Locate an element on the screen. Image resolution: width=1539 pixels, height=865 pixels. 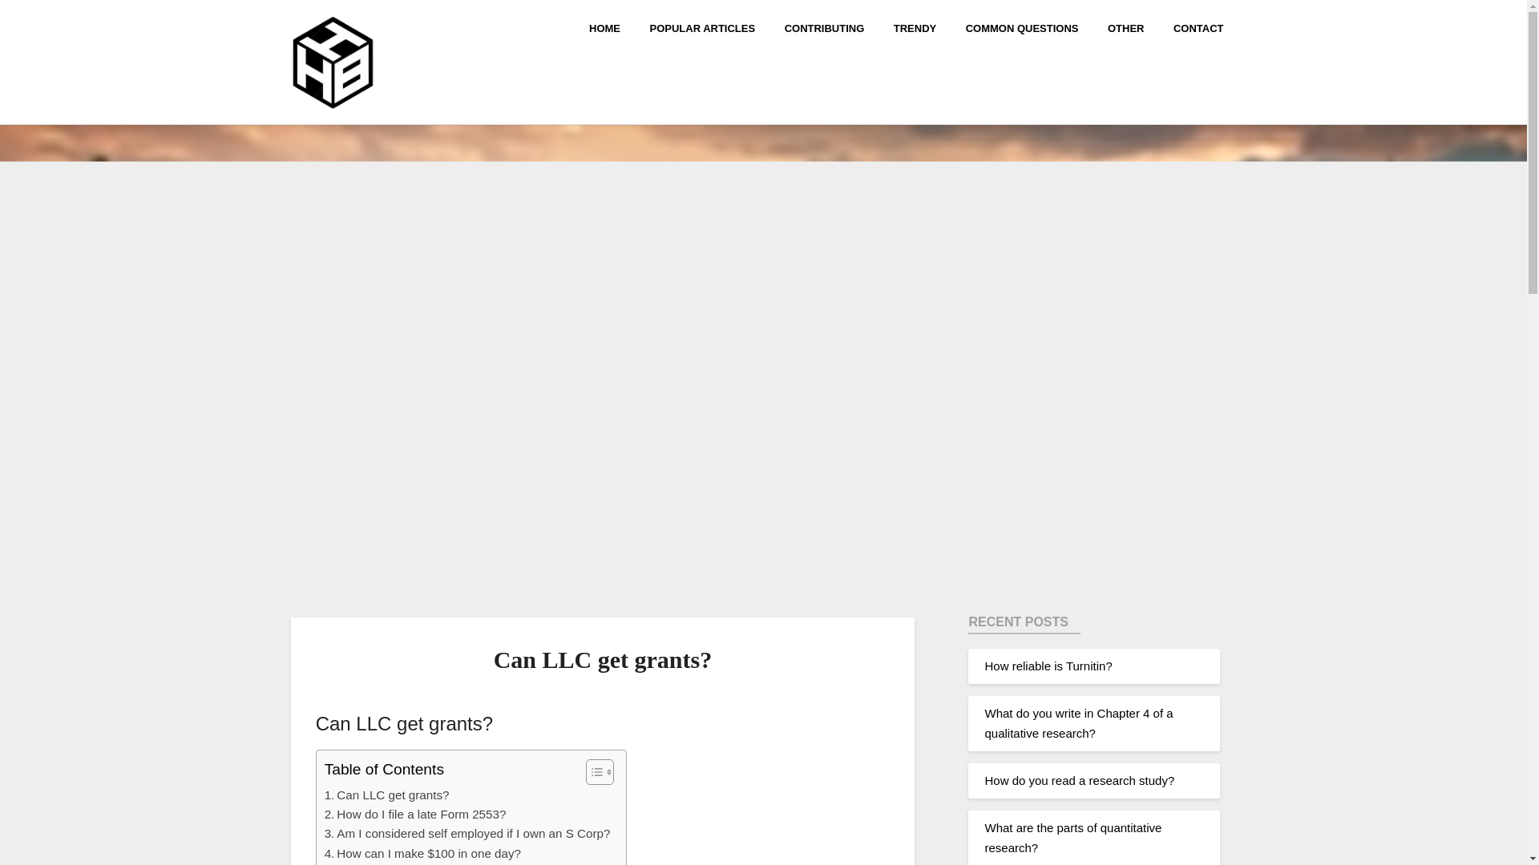
Can LLC get grants? is located at coordinates (386, 795).